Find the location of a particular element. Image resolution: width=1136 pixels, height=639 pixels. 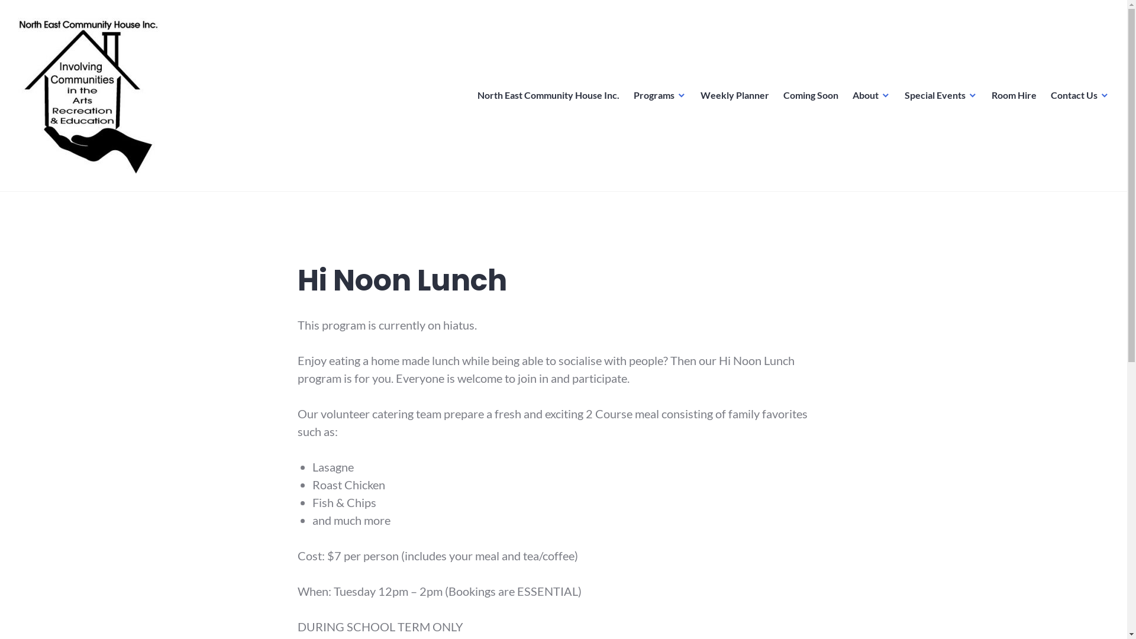

Weekly Planner is located at coordinates (735, 95).